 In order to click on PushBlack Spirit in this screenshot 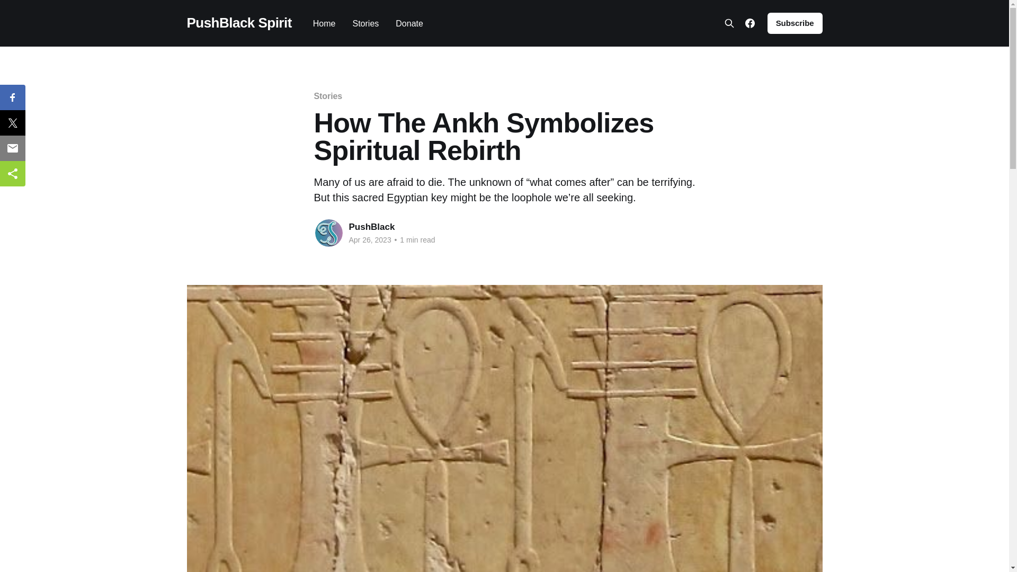, I will do `click(238, 23)`.